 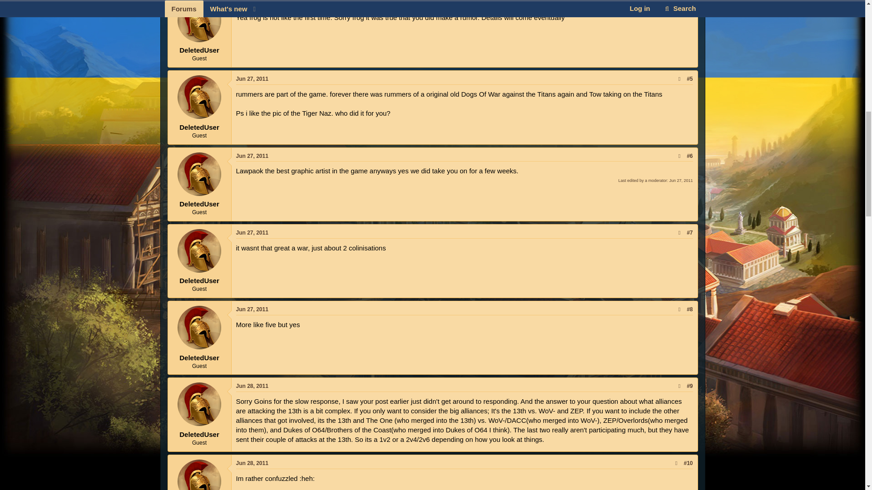 I want to click on DeletedUser, so click(x=199, y=174).